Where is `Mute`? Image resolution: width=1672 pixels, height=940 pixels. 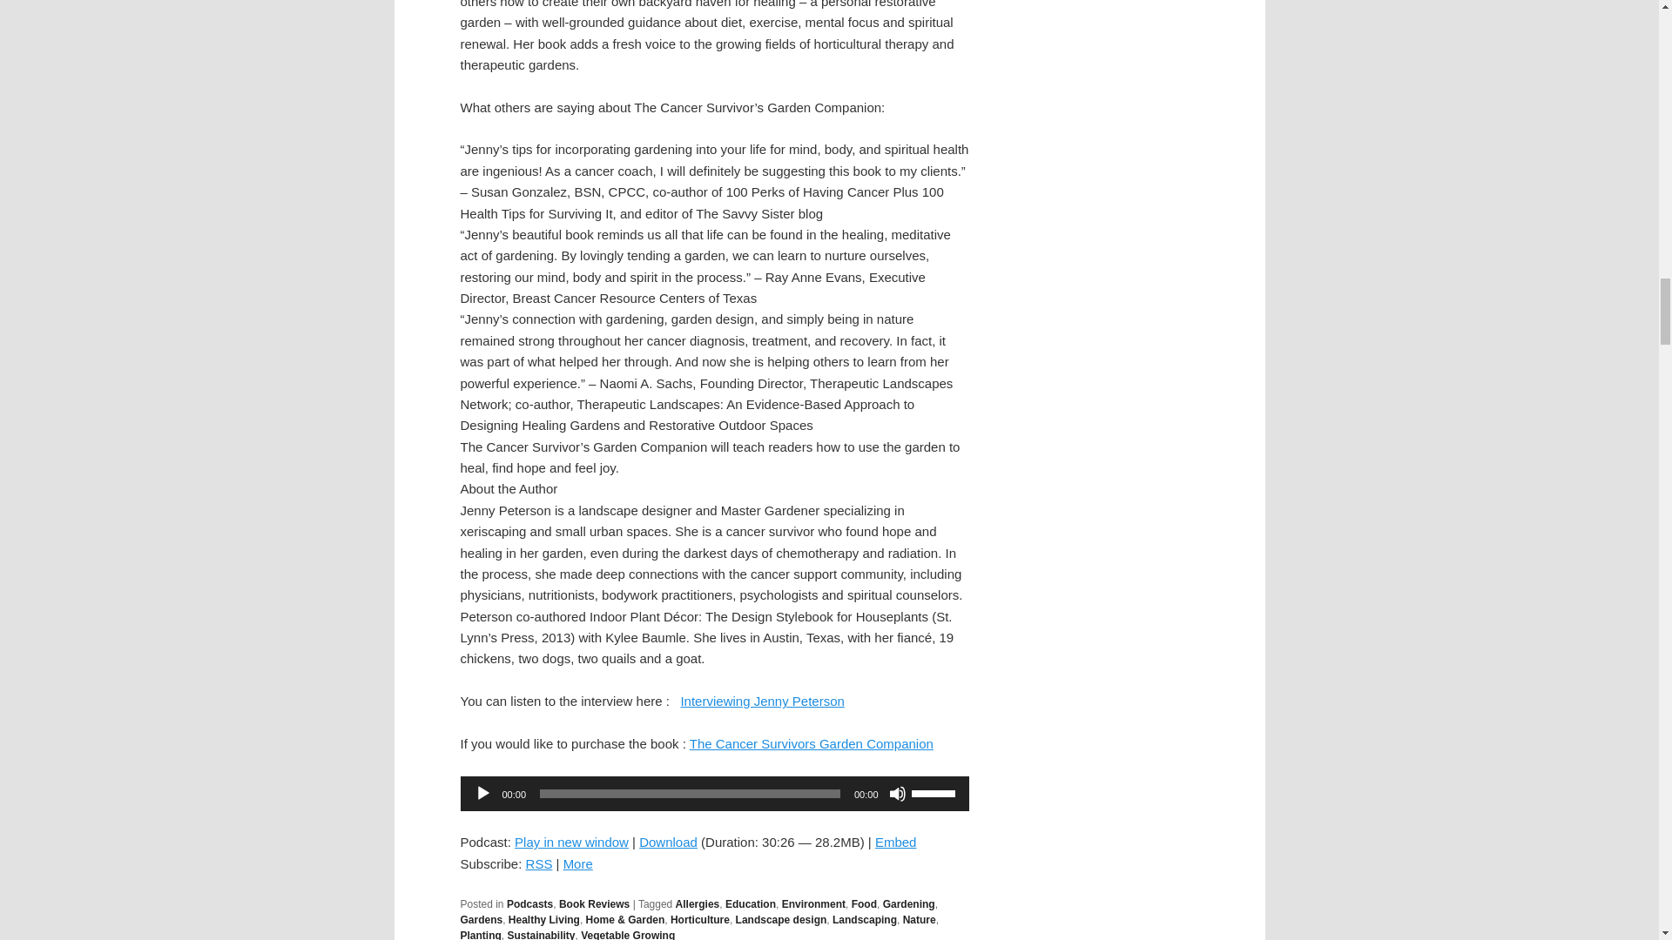 Mute is located at coordinates (897, 794).